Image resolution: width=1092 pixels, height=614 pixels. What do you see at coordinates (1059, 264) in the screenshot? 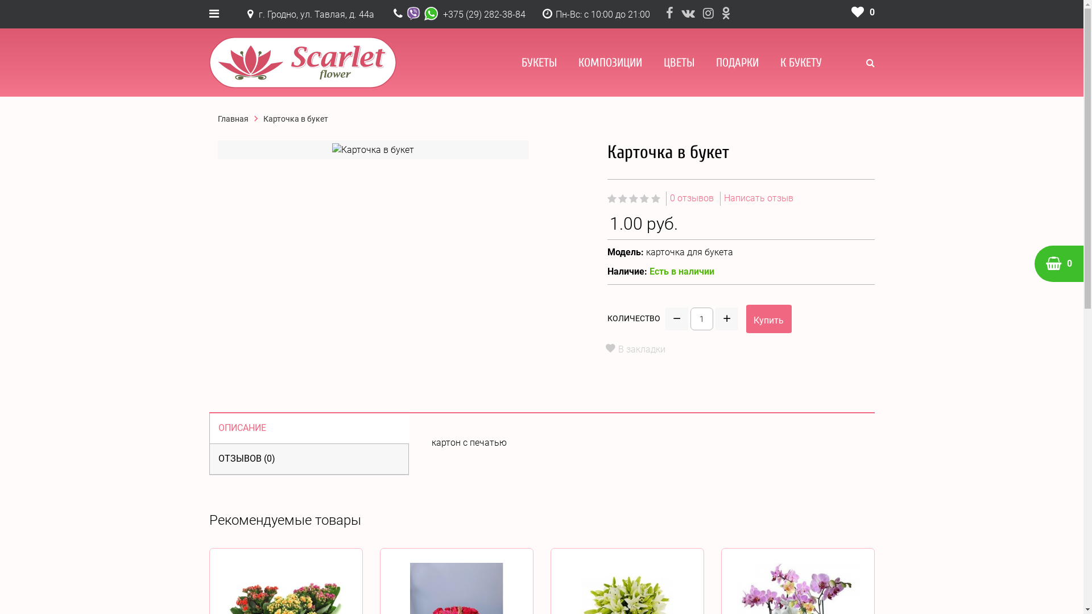
I see `0` at bounding box center [1059, 264].